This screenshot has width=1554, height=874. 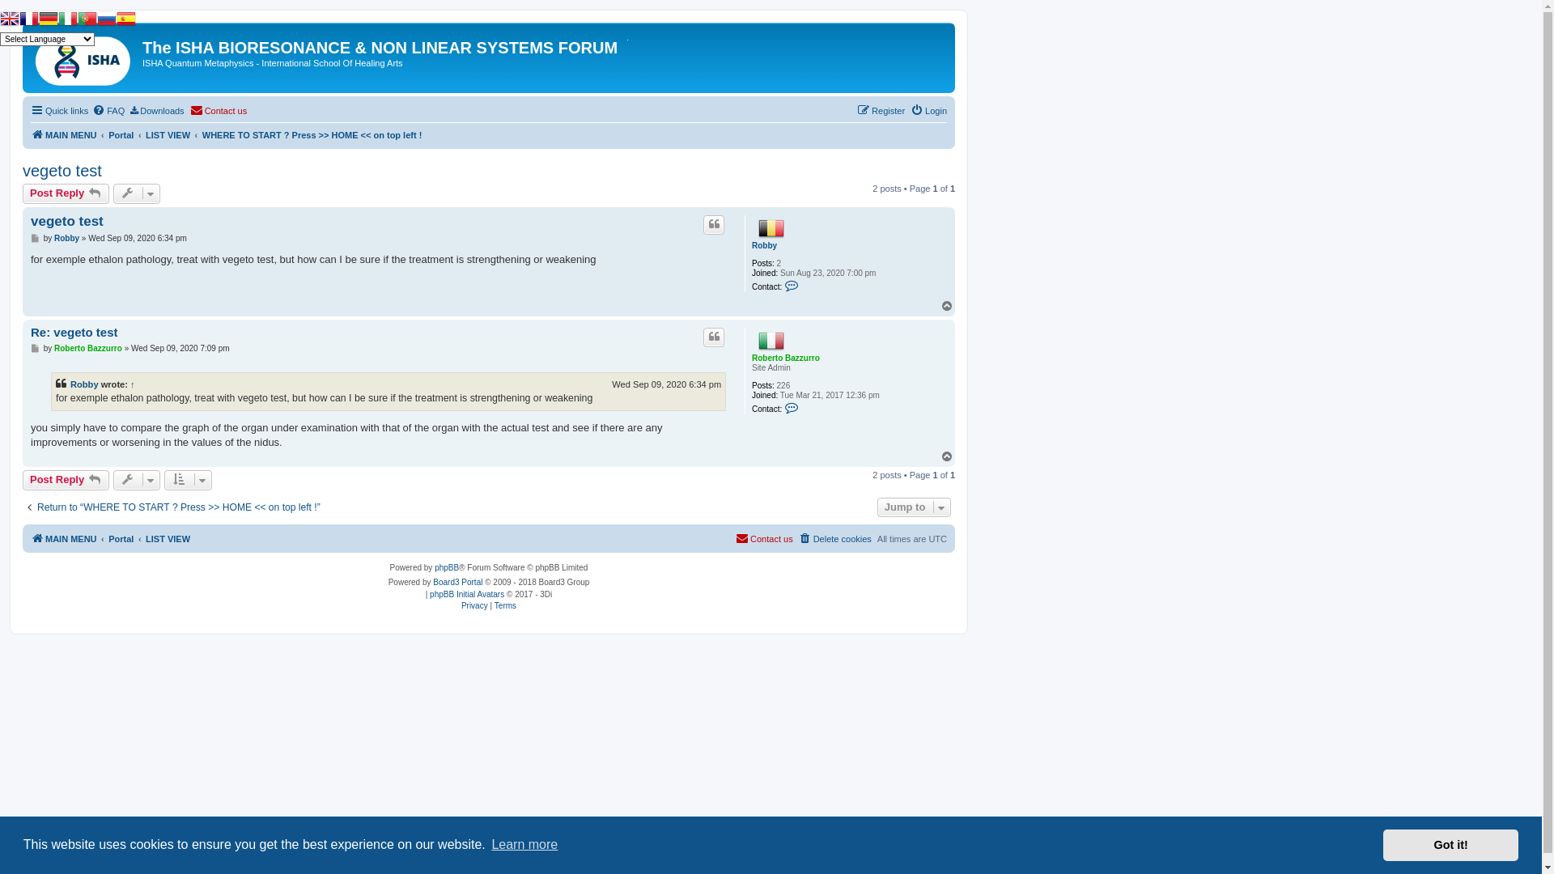 What do you see at coordinates (476, 605) in the screenshot?
I see `Privacy` at bounding box center [476, 605].